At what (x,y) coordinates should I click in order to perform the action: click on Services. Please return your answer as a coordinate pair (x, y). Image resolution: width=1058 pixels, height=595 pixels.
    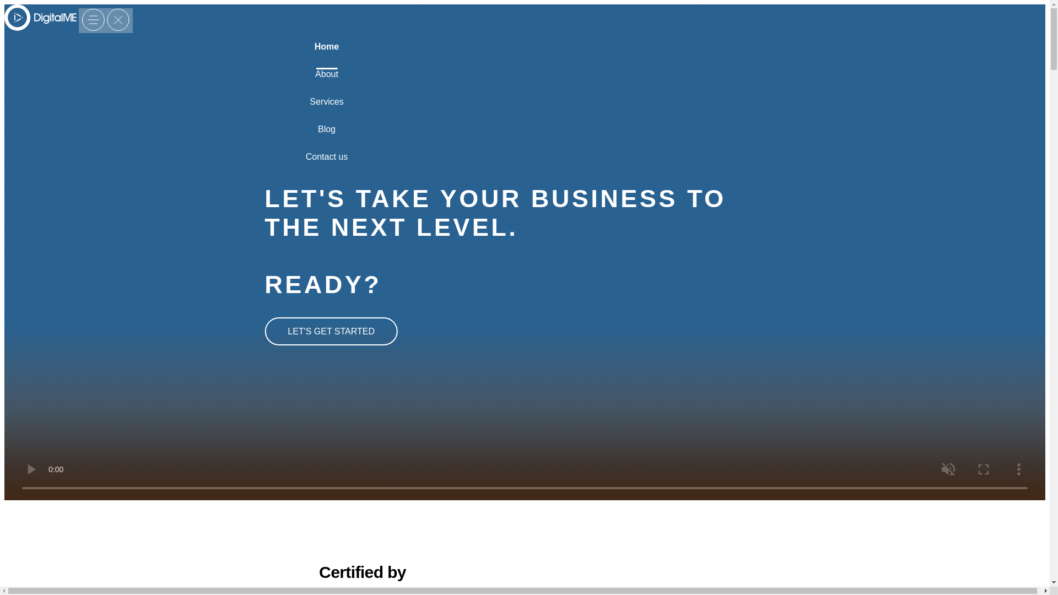
    Looking at the image, I should click on (326, 110).